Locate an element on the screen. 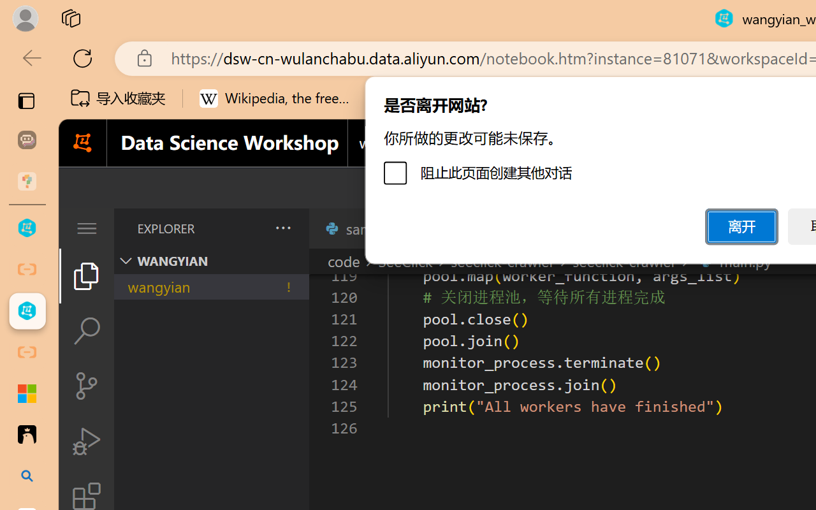 The image size is (816, 510). wangyian_webcrawler - DSW is located at coordinates (27, 311).